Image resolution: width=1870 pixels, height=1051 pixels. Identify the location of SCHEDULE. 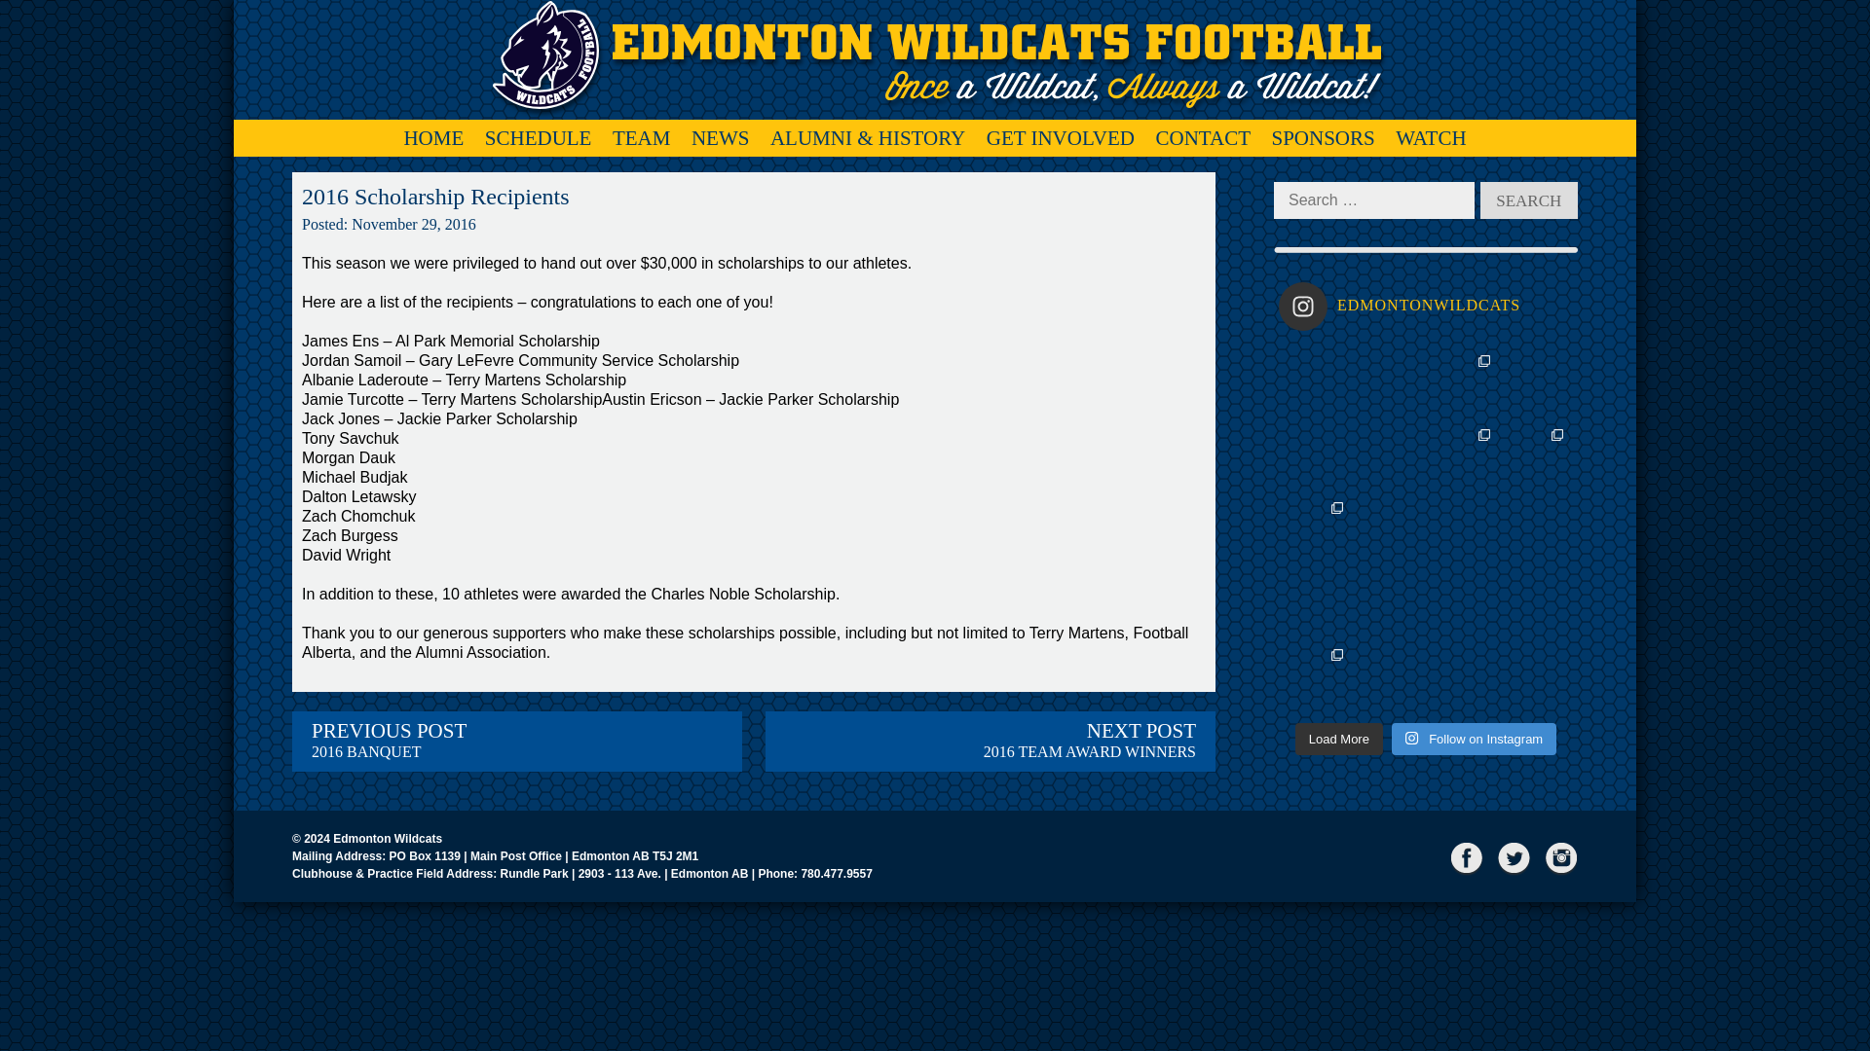
(721, 138).